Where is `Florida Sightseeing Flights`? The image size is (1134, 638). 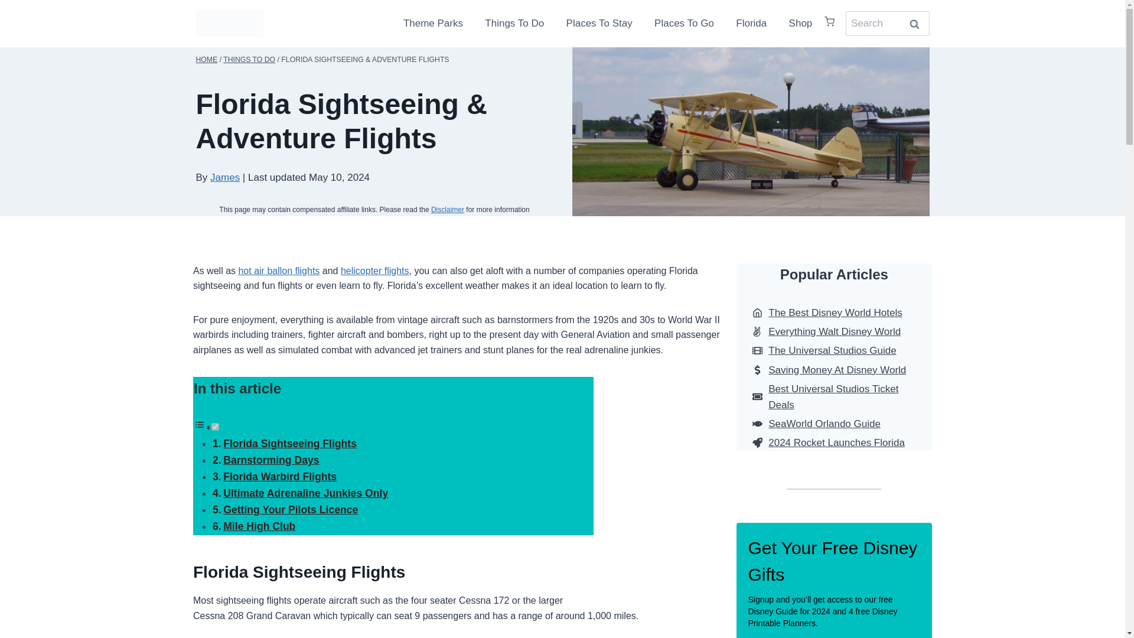
Florida Sightseeing Flights is located at coordinates (290, 443).